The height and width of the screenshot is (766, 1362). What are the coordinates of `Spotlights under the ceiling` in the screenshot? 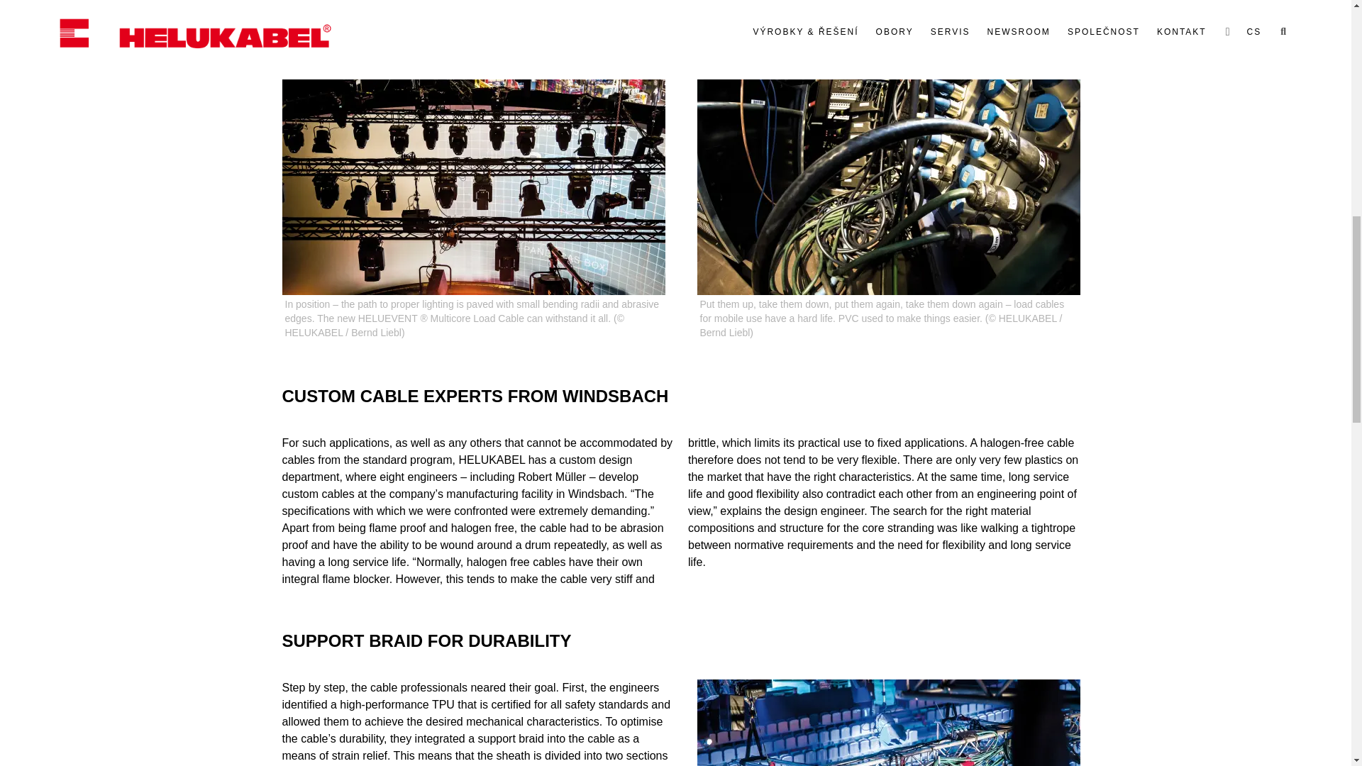 It's located at (474, 187).